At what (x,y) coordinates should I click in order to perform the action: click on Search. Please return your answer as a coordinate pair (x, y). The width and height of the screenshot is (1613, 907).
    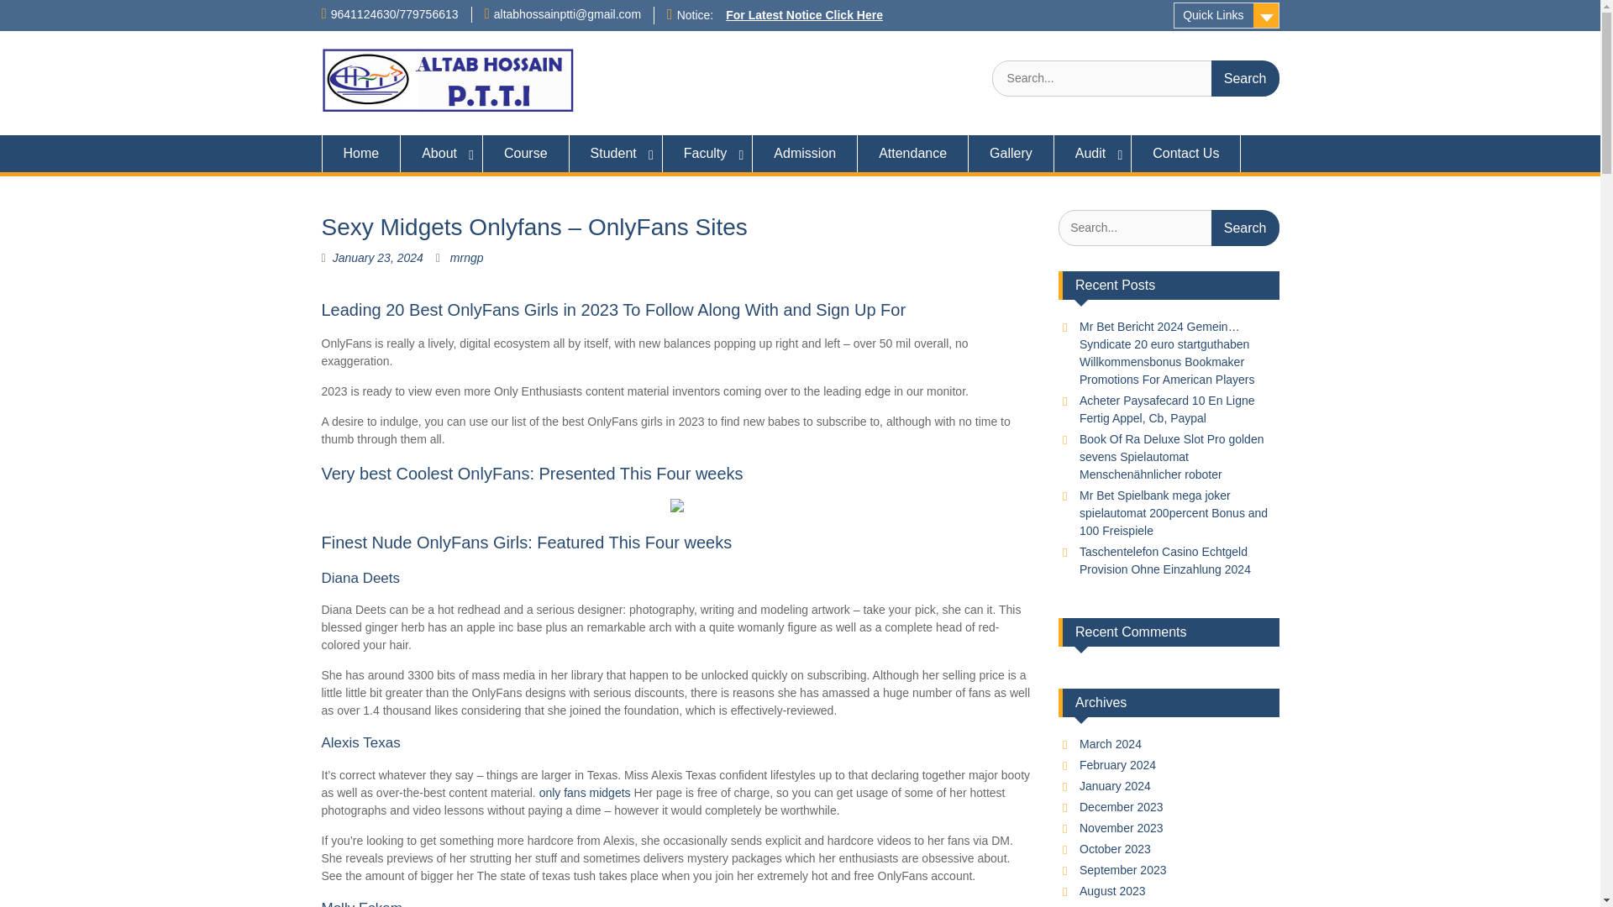
    Looking at the image, I should click on (1245, 227).